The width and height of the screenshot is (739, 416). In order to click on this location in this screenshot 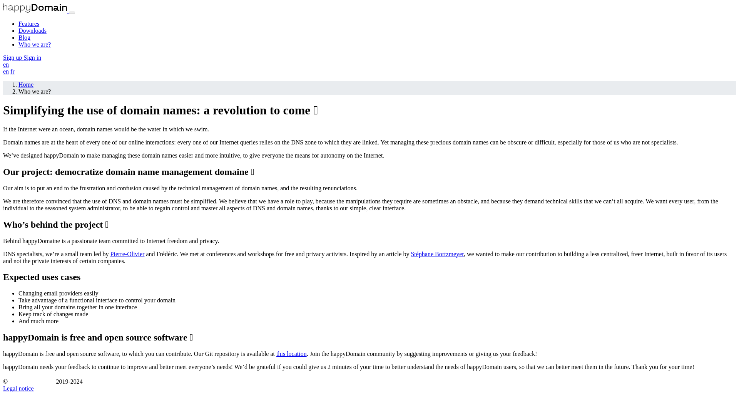, I will do `click(291, 354)`.